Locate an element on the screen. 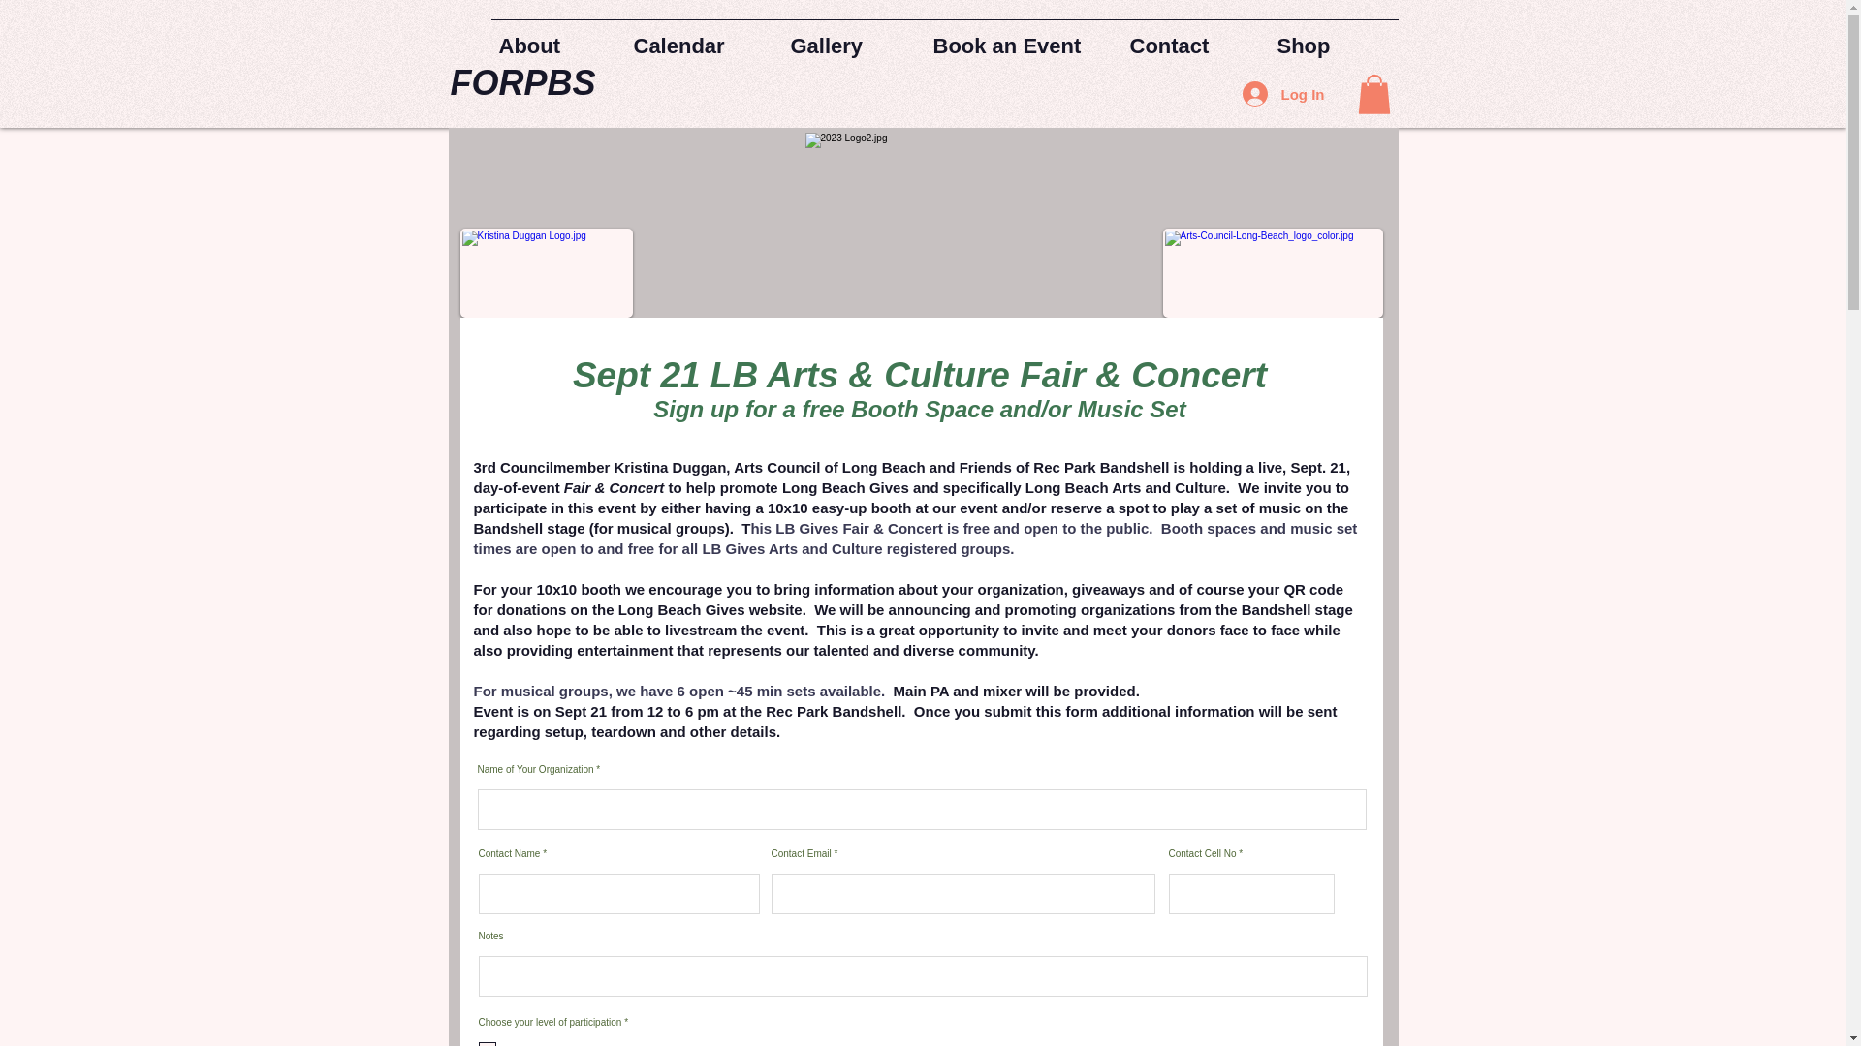 The image size is (1861, 1046). FORPBS logo.jpg is located at coordinates (907, 225).